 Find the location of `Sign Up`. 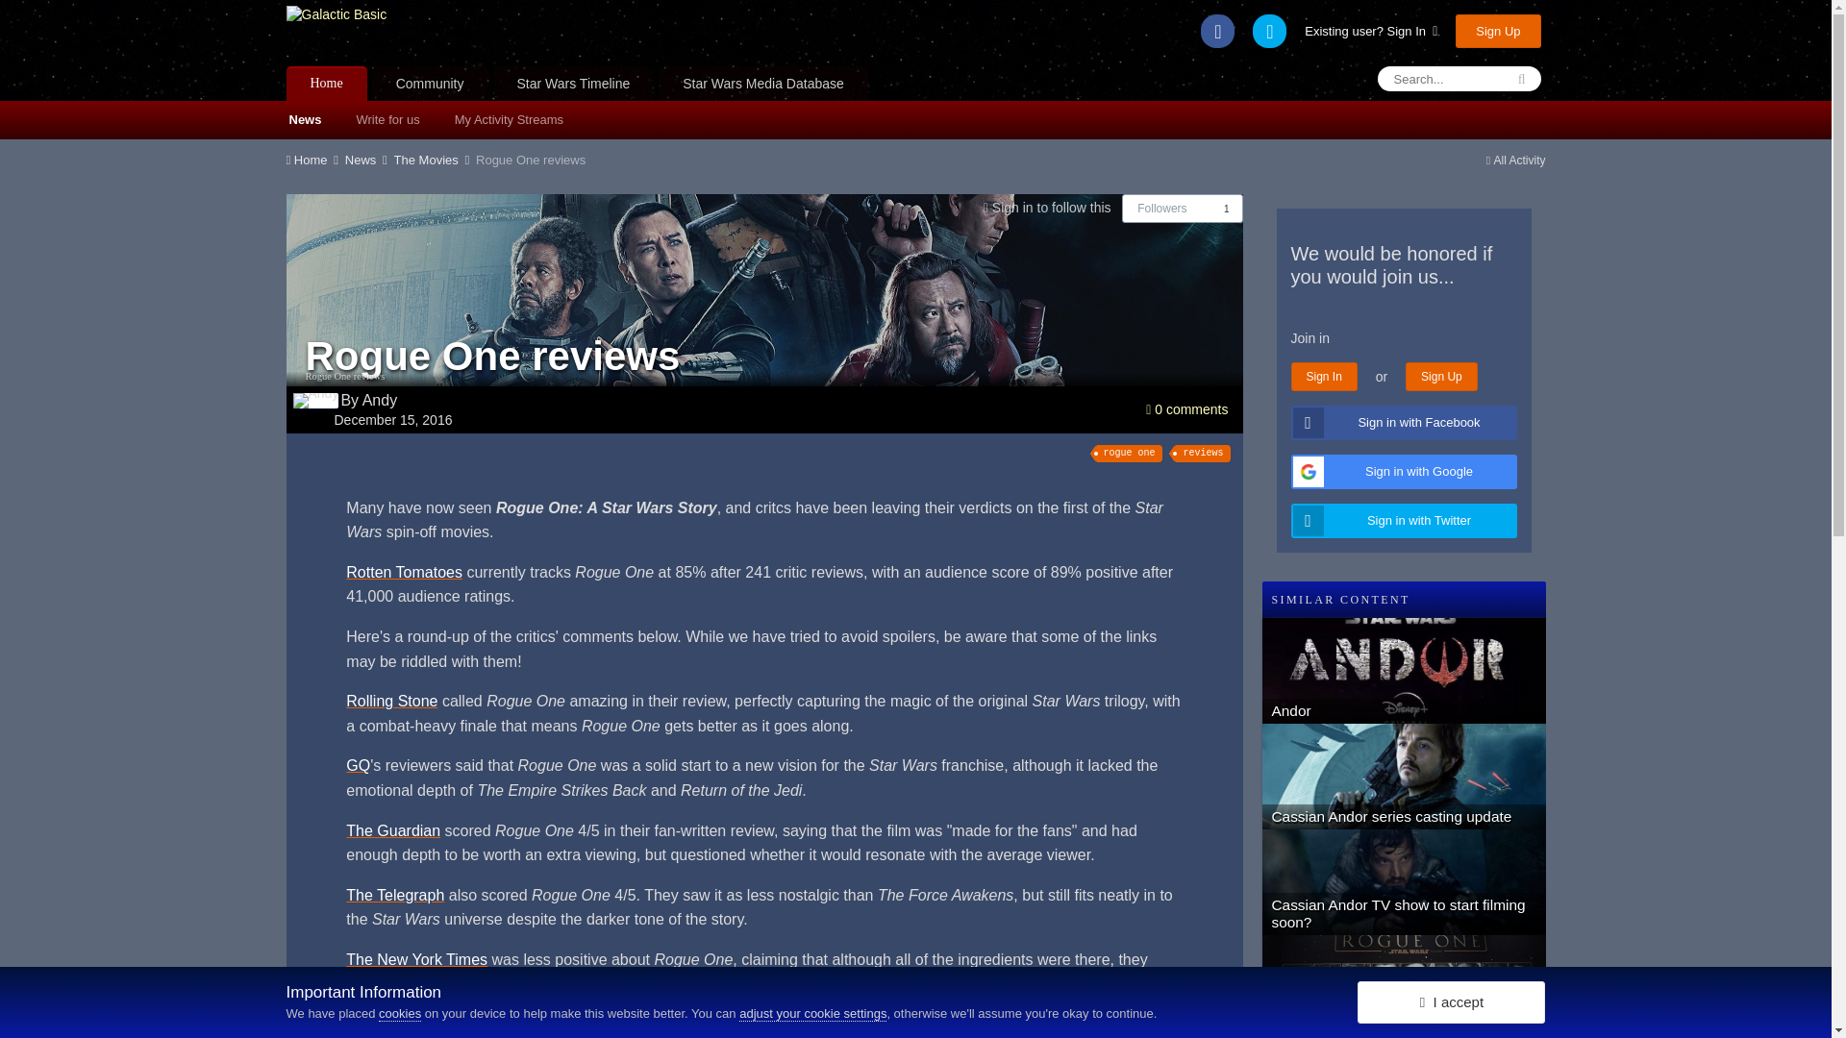

Sign Up is located at coordinates (1498, 31).